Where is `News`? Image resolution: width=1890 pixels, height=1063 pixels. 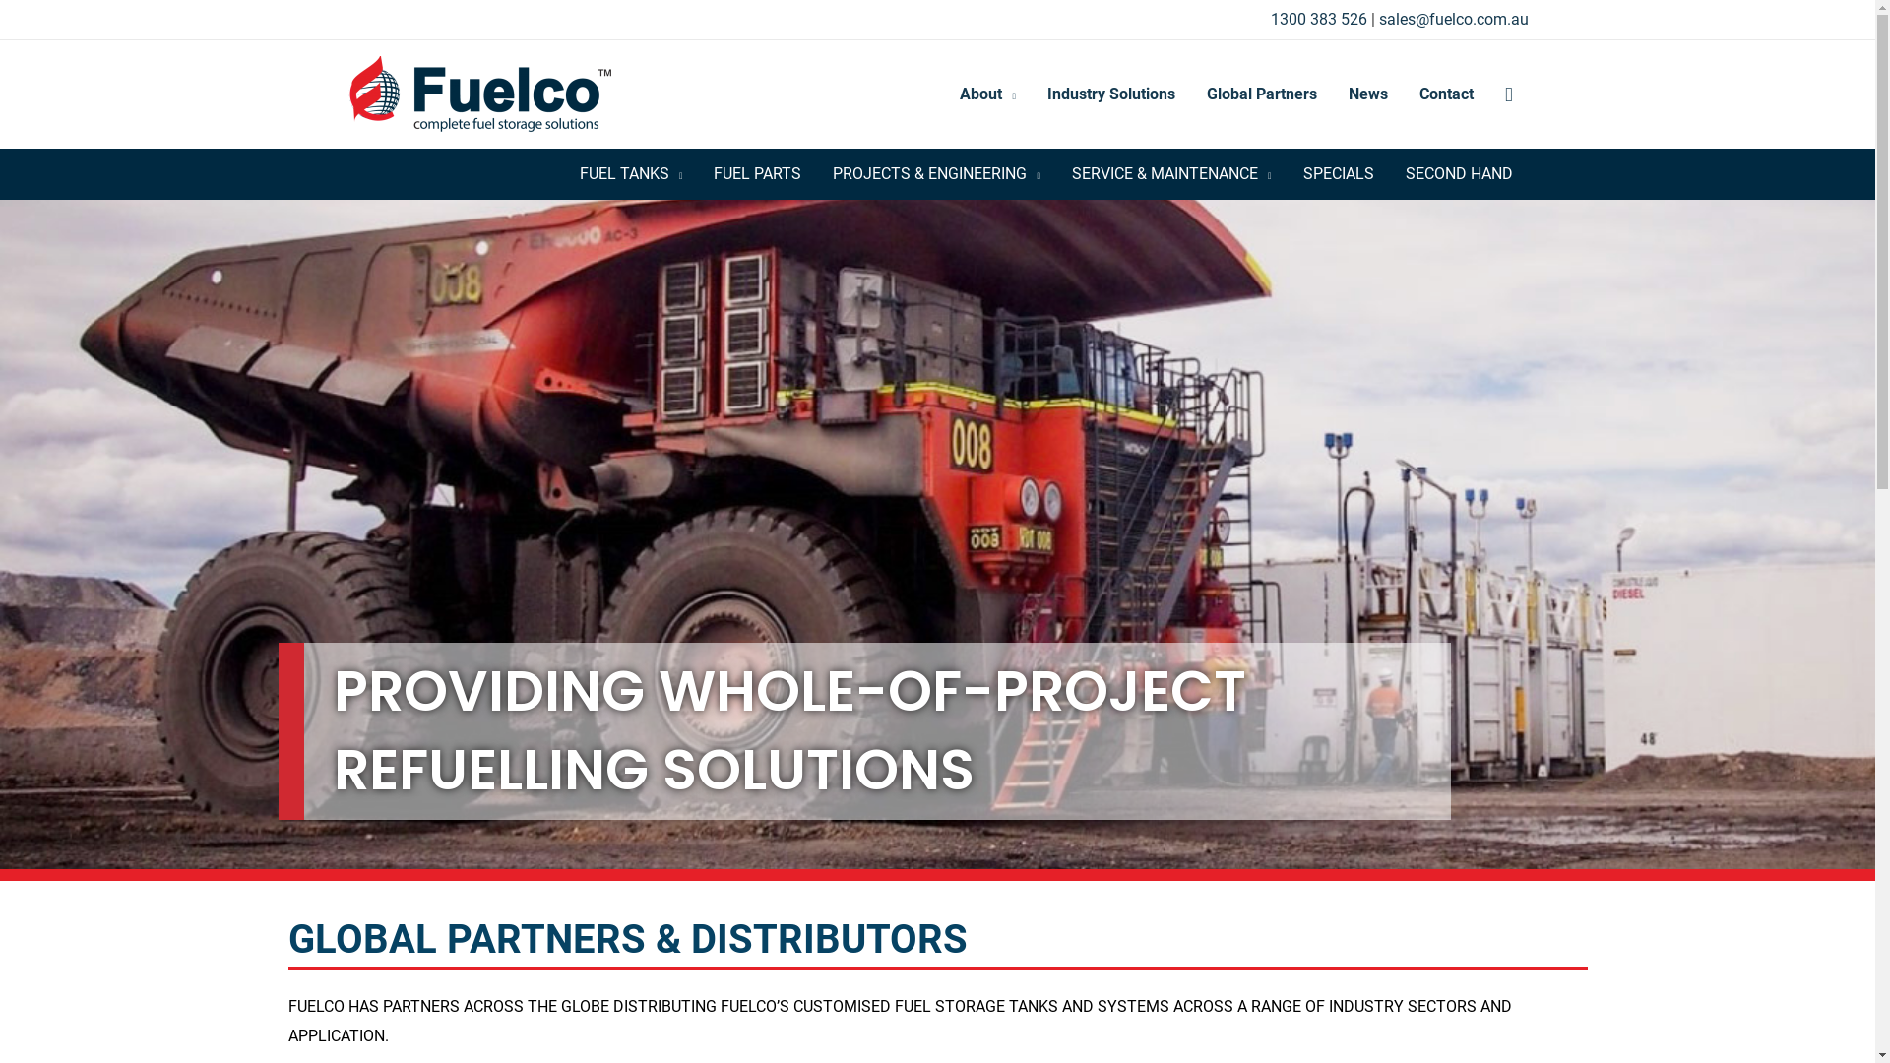 News is located at coordinates (1368, 94).